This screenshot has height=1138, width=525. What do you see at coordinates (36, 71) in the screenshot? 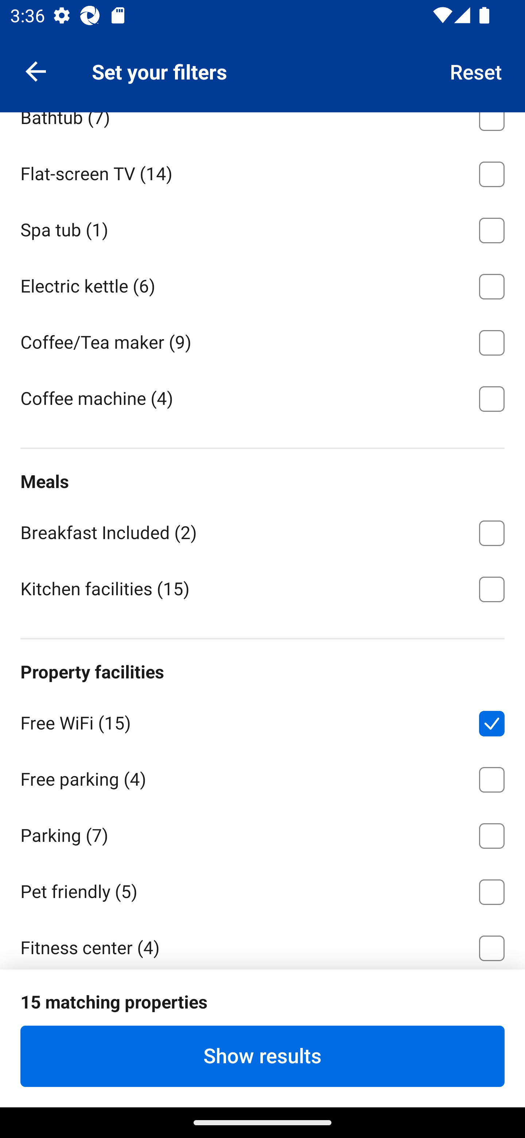
I see `Navigate up` at bounding box center [36, 71].